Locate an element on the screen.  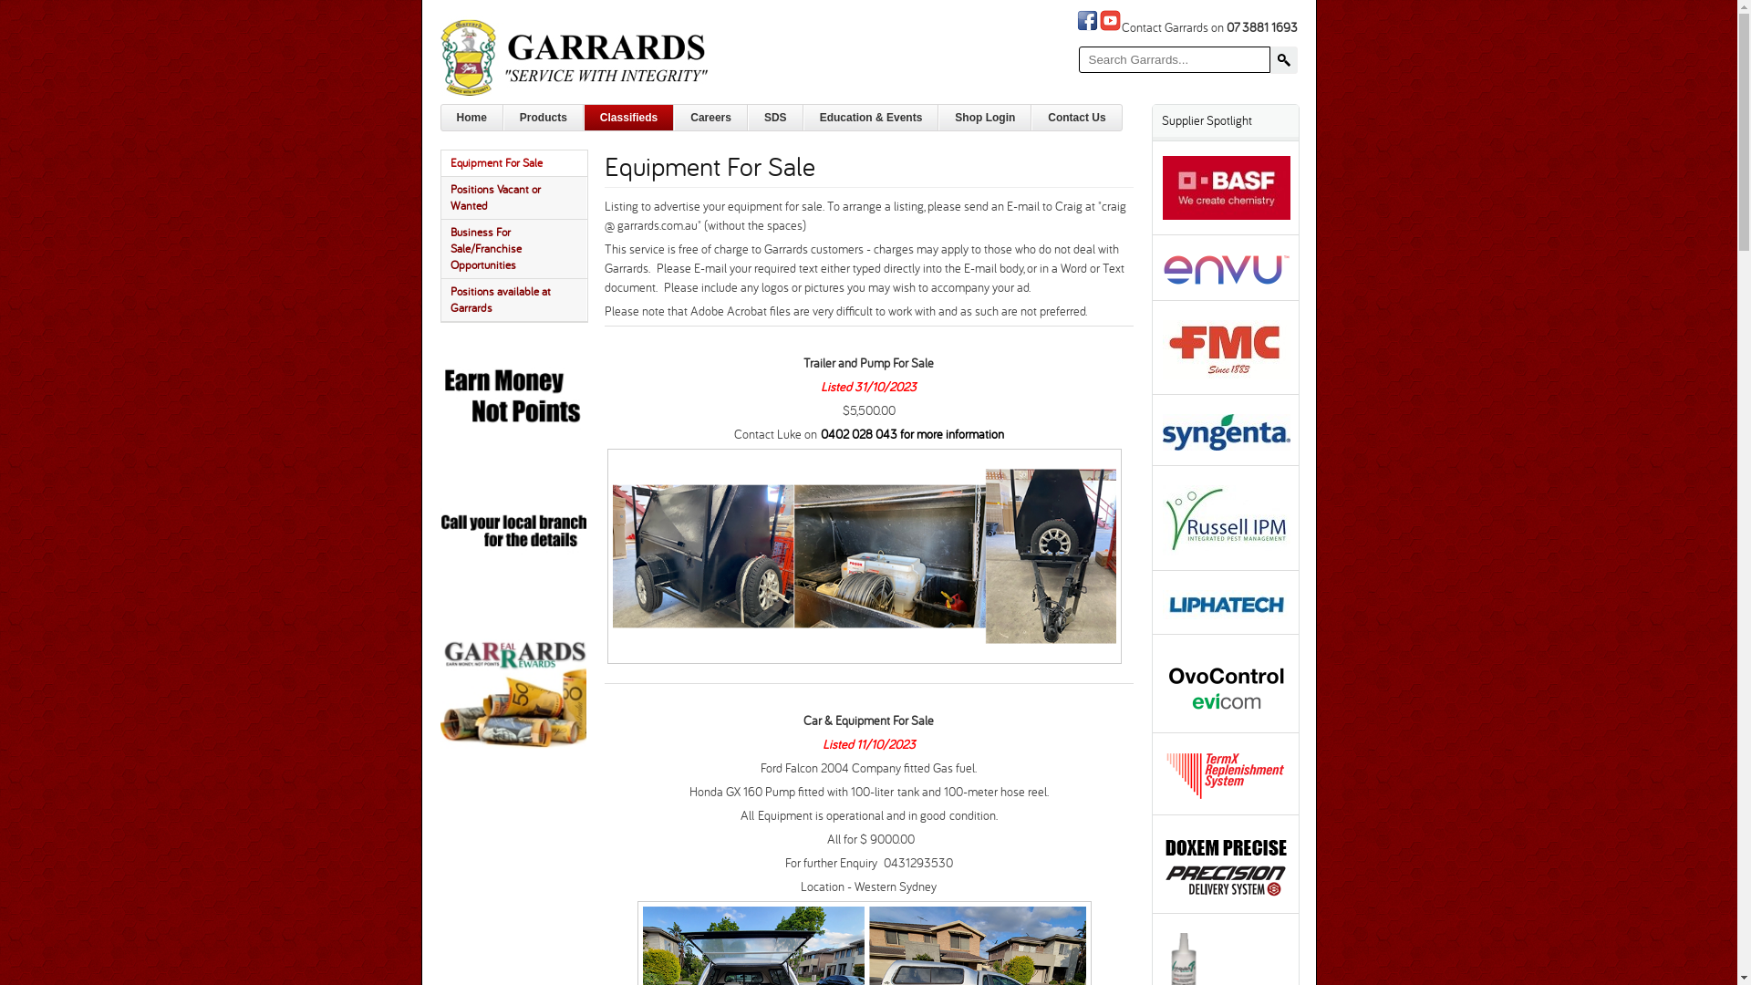
Shop Login is located at coordinates (985, 118).